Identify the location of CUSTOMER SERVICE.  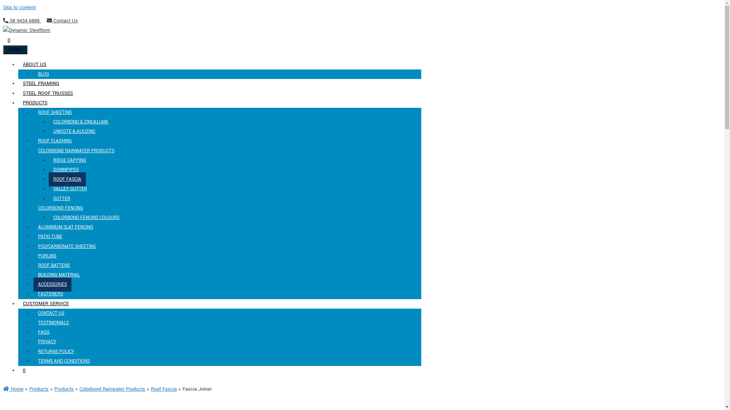
(48, 304).